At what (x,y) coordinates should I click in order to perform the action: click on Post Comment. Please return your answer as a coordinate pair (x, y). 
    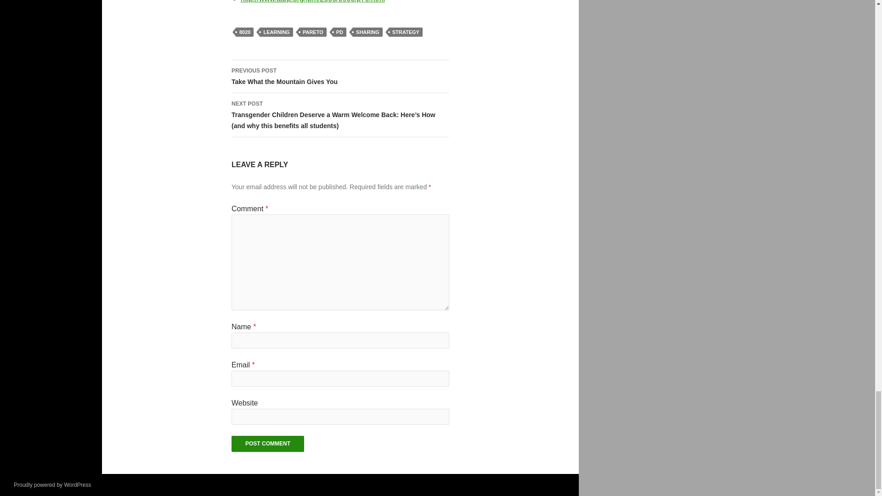
    Looking at the image, I should click on (267, 444).